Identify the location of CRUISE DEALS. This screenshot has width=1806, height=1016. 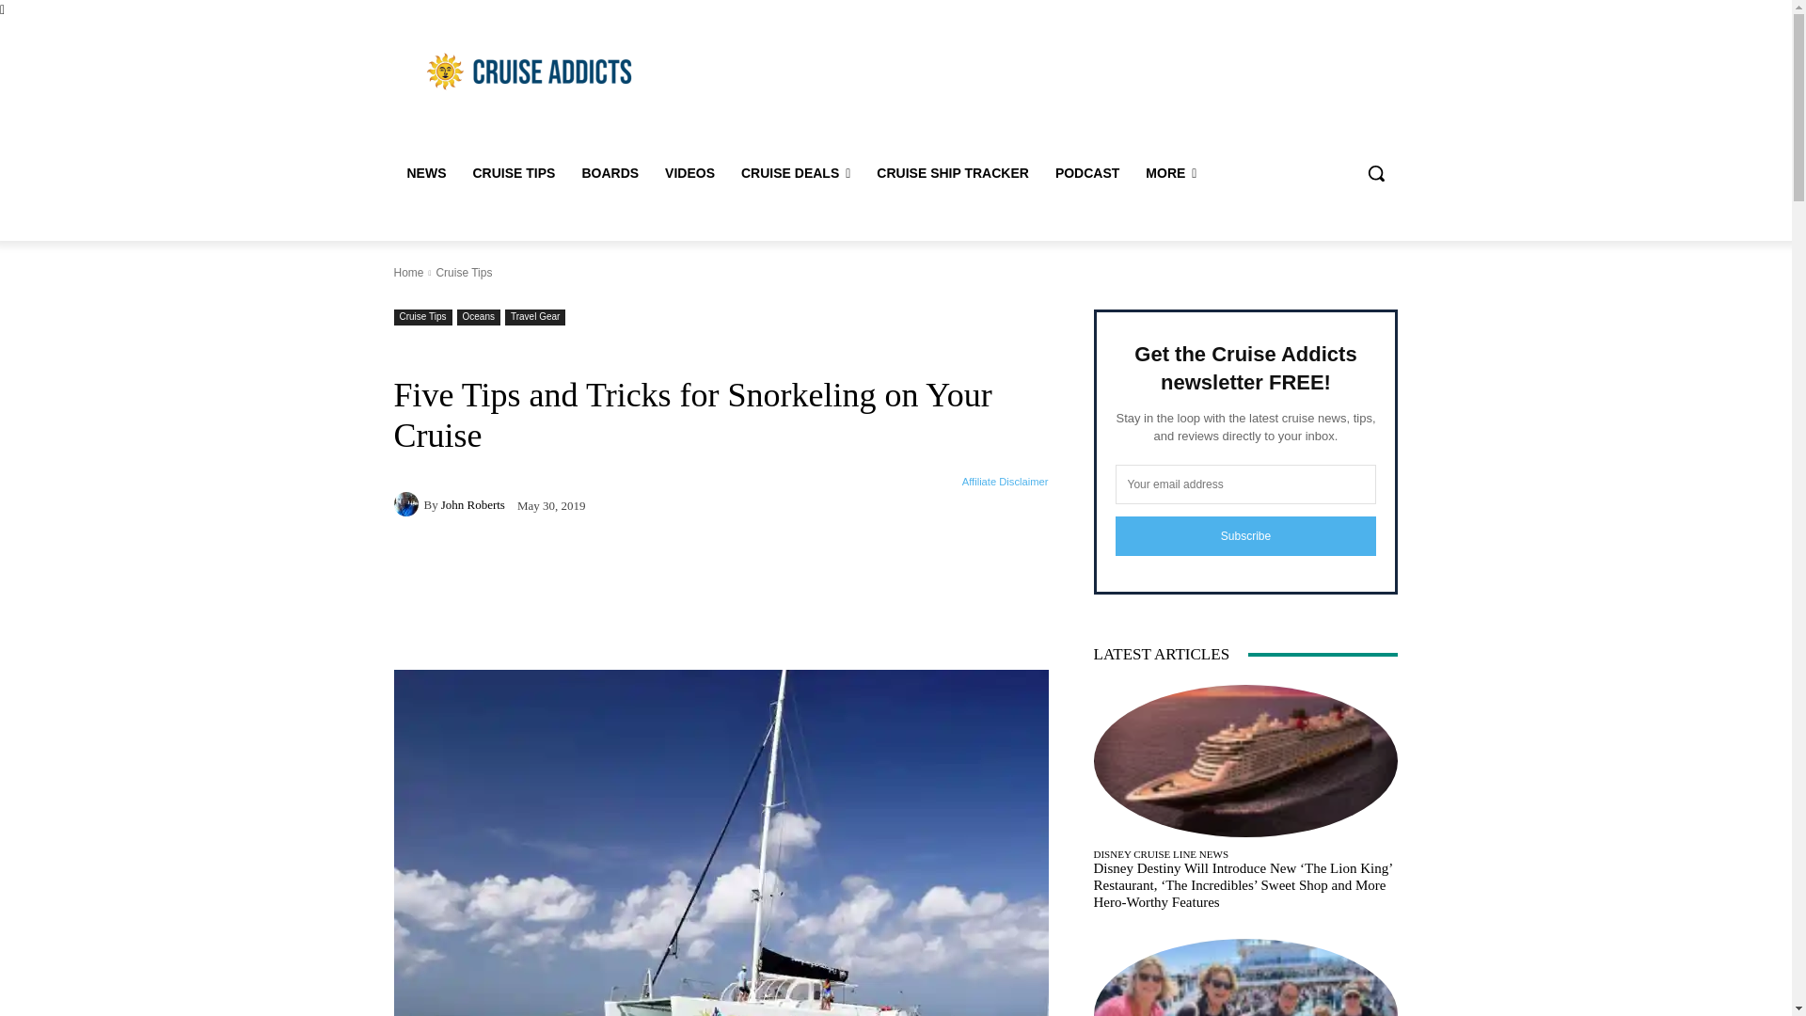
(795, 173).